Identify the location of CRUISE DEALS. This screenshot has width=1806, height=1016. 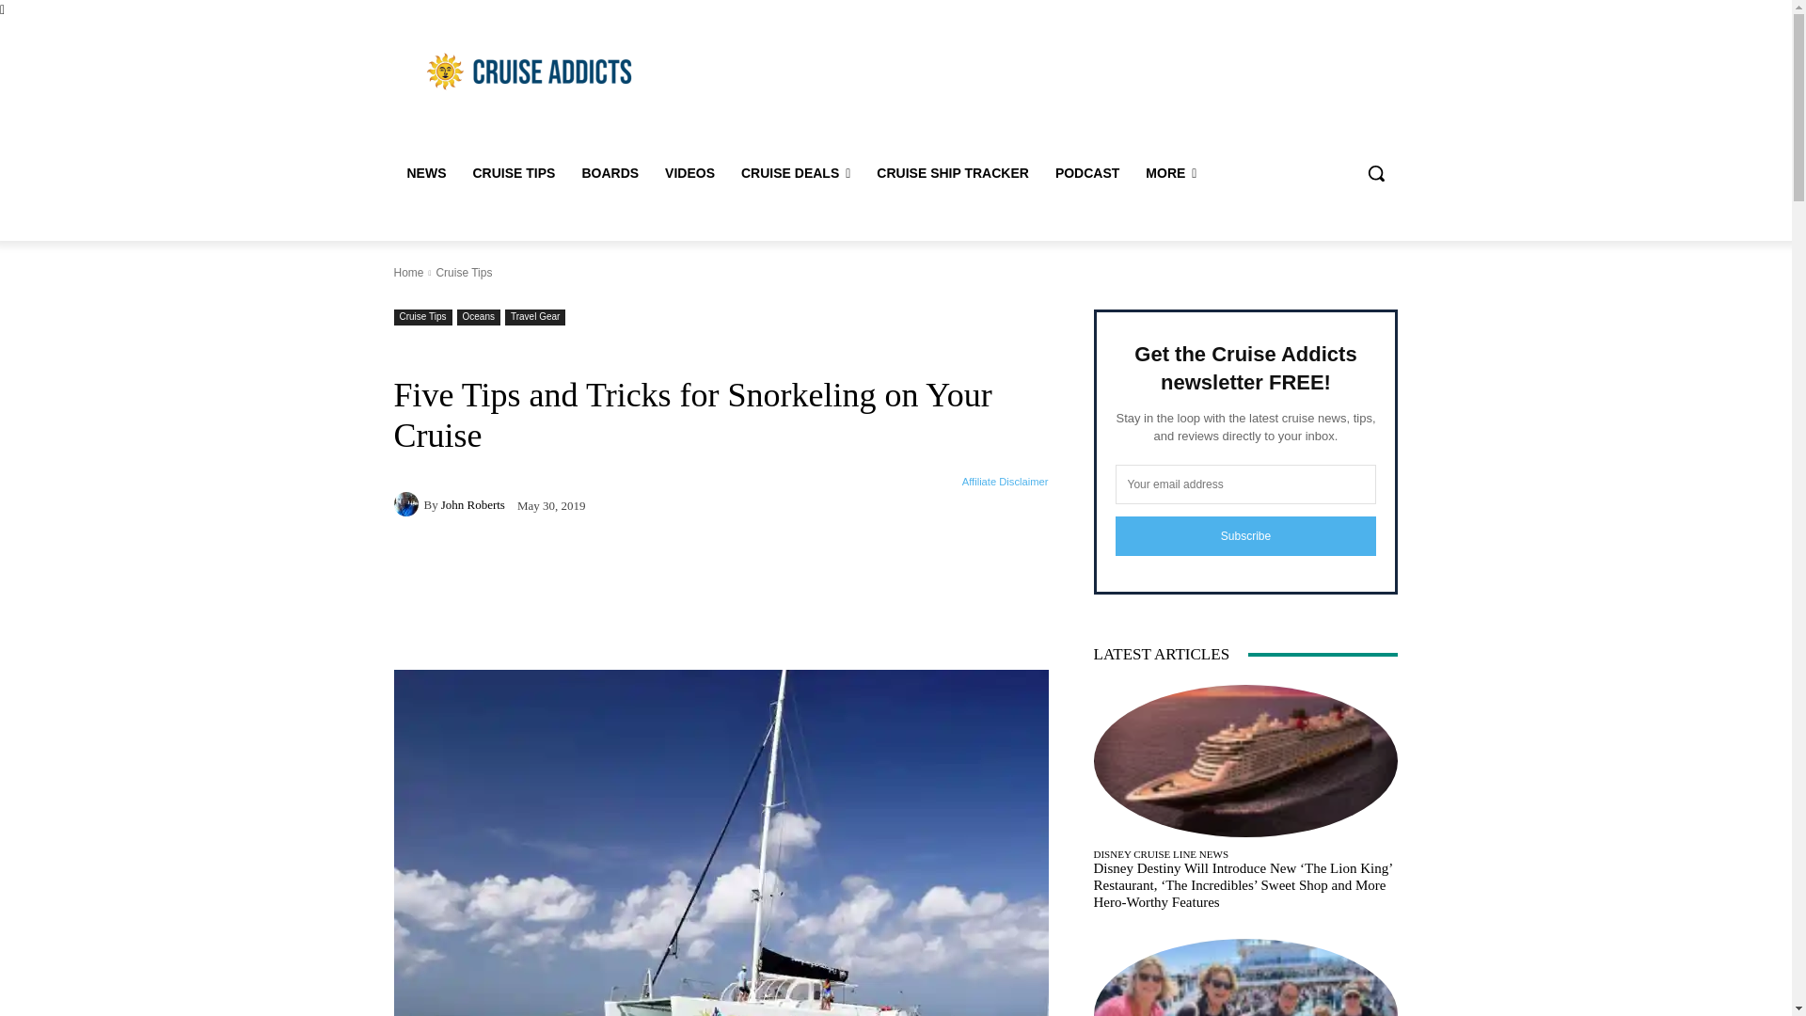
(795, 173).